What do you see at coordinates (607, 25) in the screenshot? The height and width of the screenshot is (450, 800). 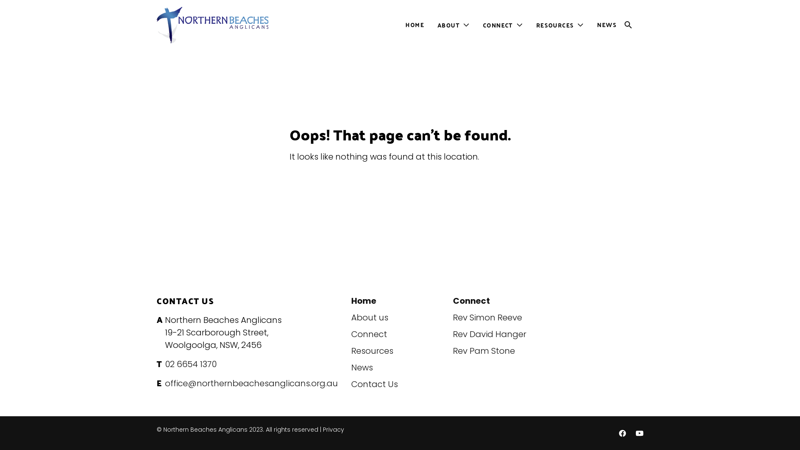 I see `NEWS` at bounding box center [607, 25].